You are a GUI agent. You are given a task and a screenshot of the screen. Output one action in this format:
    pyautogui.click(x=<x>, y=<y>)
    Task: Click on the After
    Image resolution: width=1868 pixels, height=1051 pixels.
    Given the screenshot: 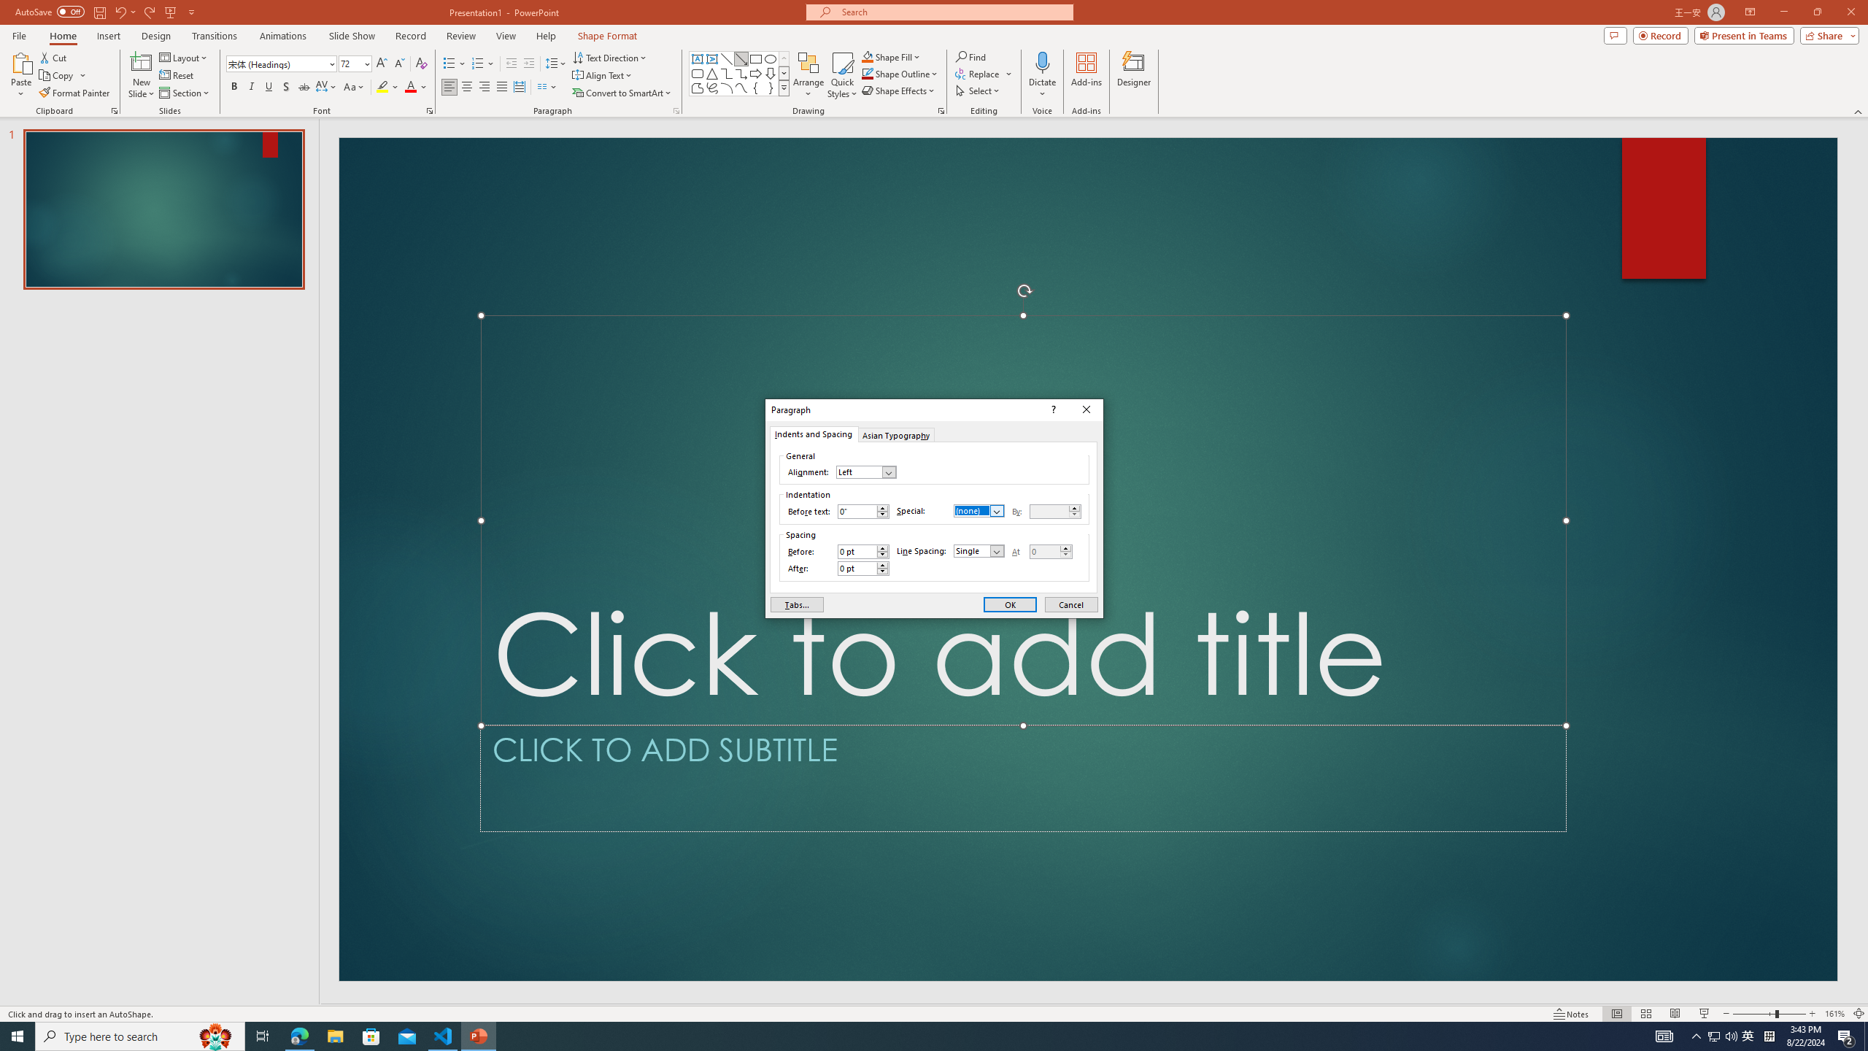 What is the action you would take?
    pyautogui.click(x=862, y=568)
    